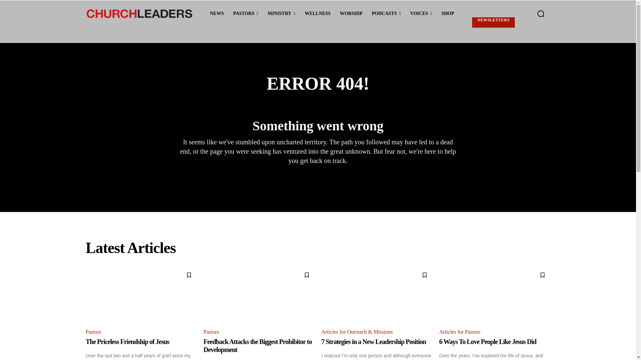 This screenshot has height=360, width=641. I want to click on WORSHIP, so click(351, 14).